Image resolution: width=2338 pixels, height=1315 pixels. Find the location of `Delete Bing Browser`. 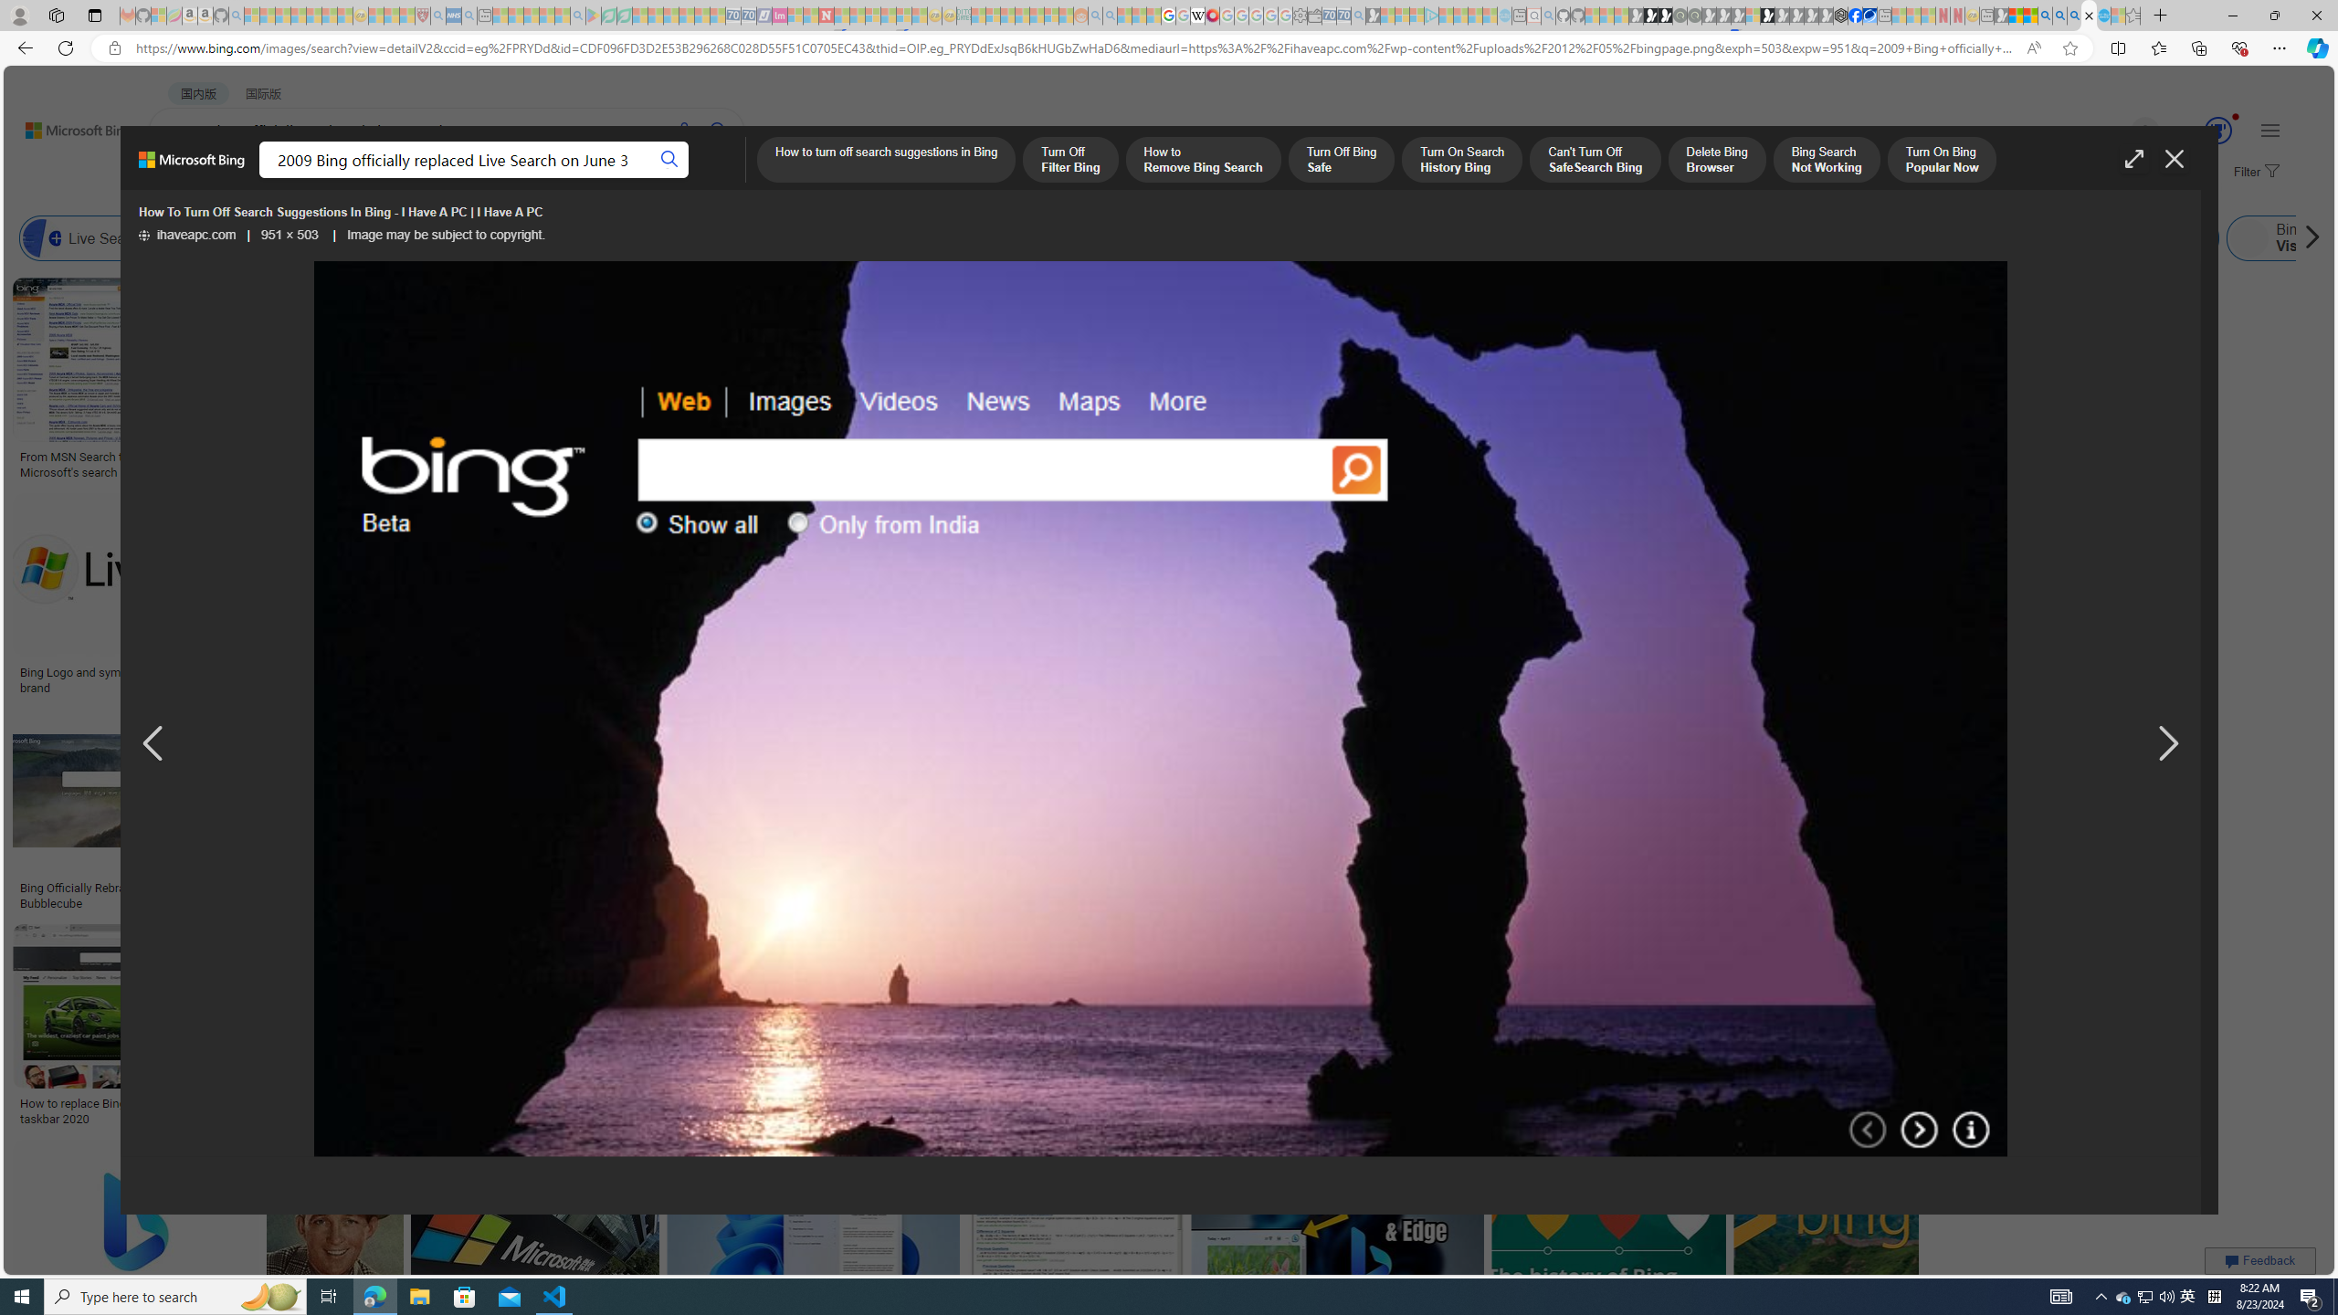

Delete Bing Browser is located at coordinates (1715, 161).